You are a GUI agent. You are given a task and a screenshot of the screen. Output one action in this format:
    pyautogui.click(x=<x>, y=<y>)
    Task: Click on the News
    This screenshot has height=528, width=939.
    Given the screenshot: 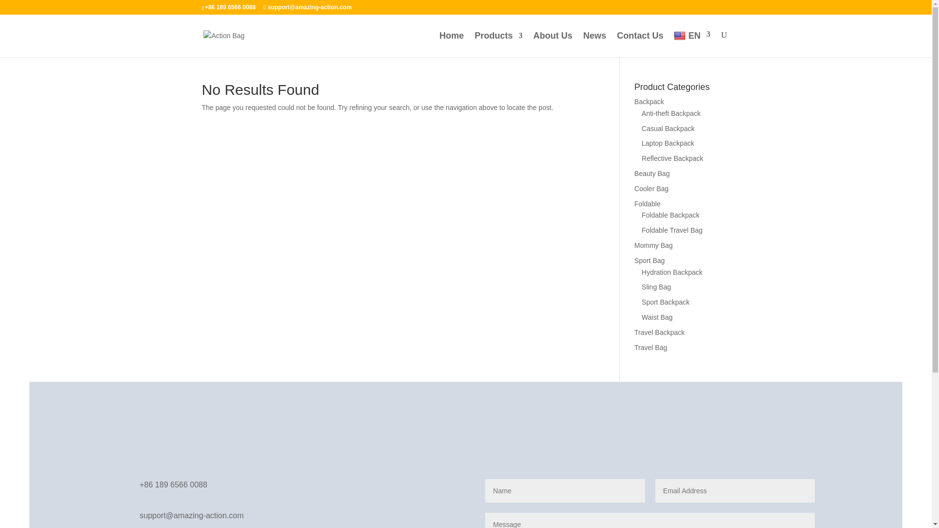 What is the action you would take?
    pyautogui.click(x=594, y=44)
    